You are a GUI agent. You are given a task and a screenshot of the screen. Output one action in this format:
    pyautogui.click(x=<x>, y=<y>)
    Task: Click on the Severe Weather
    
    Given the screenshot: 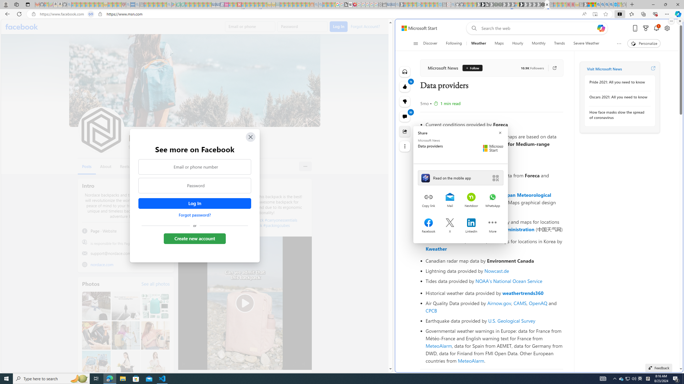 What is the action you would take?
    pyautogui.click(x=586, y=43)
    